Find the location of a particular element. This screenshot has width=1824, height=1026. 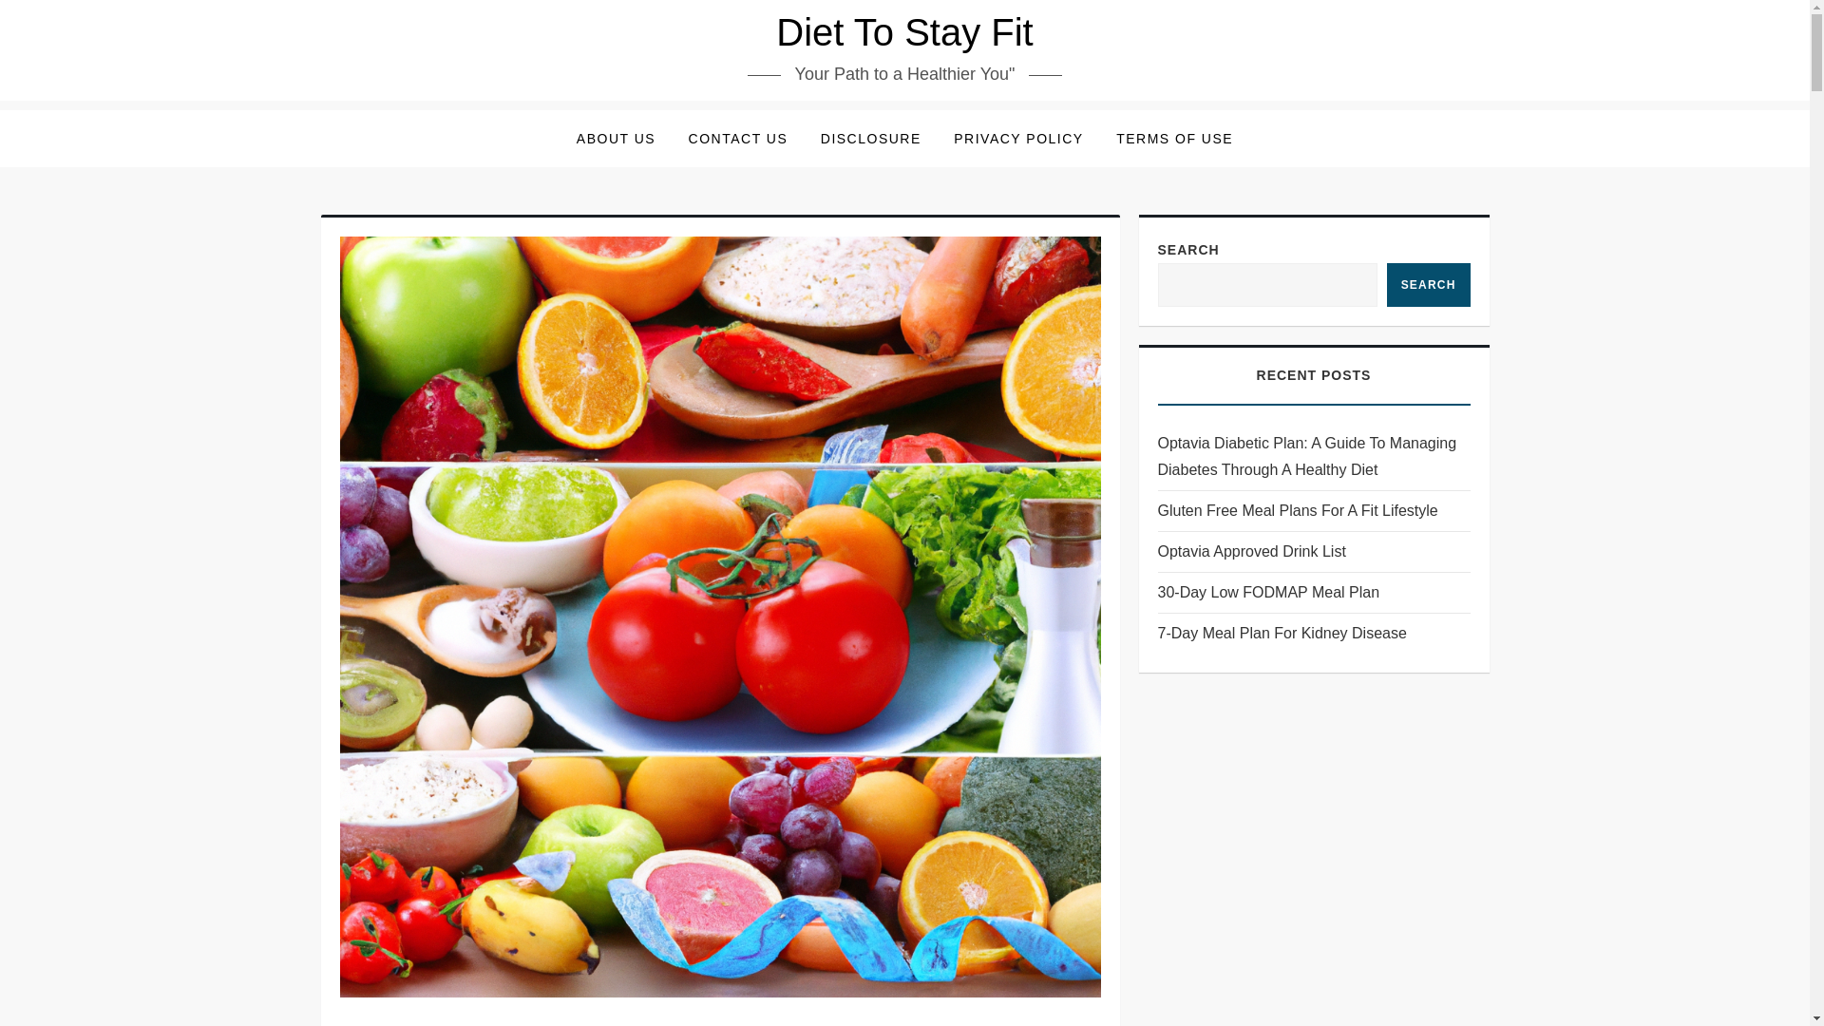

ABOUT US is located at coordinates (616, 139).